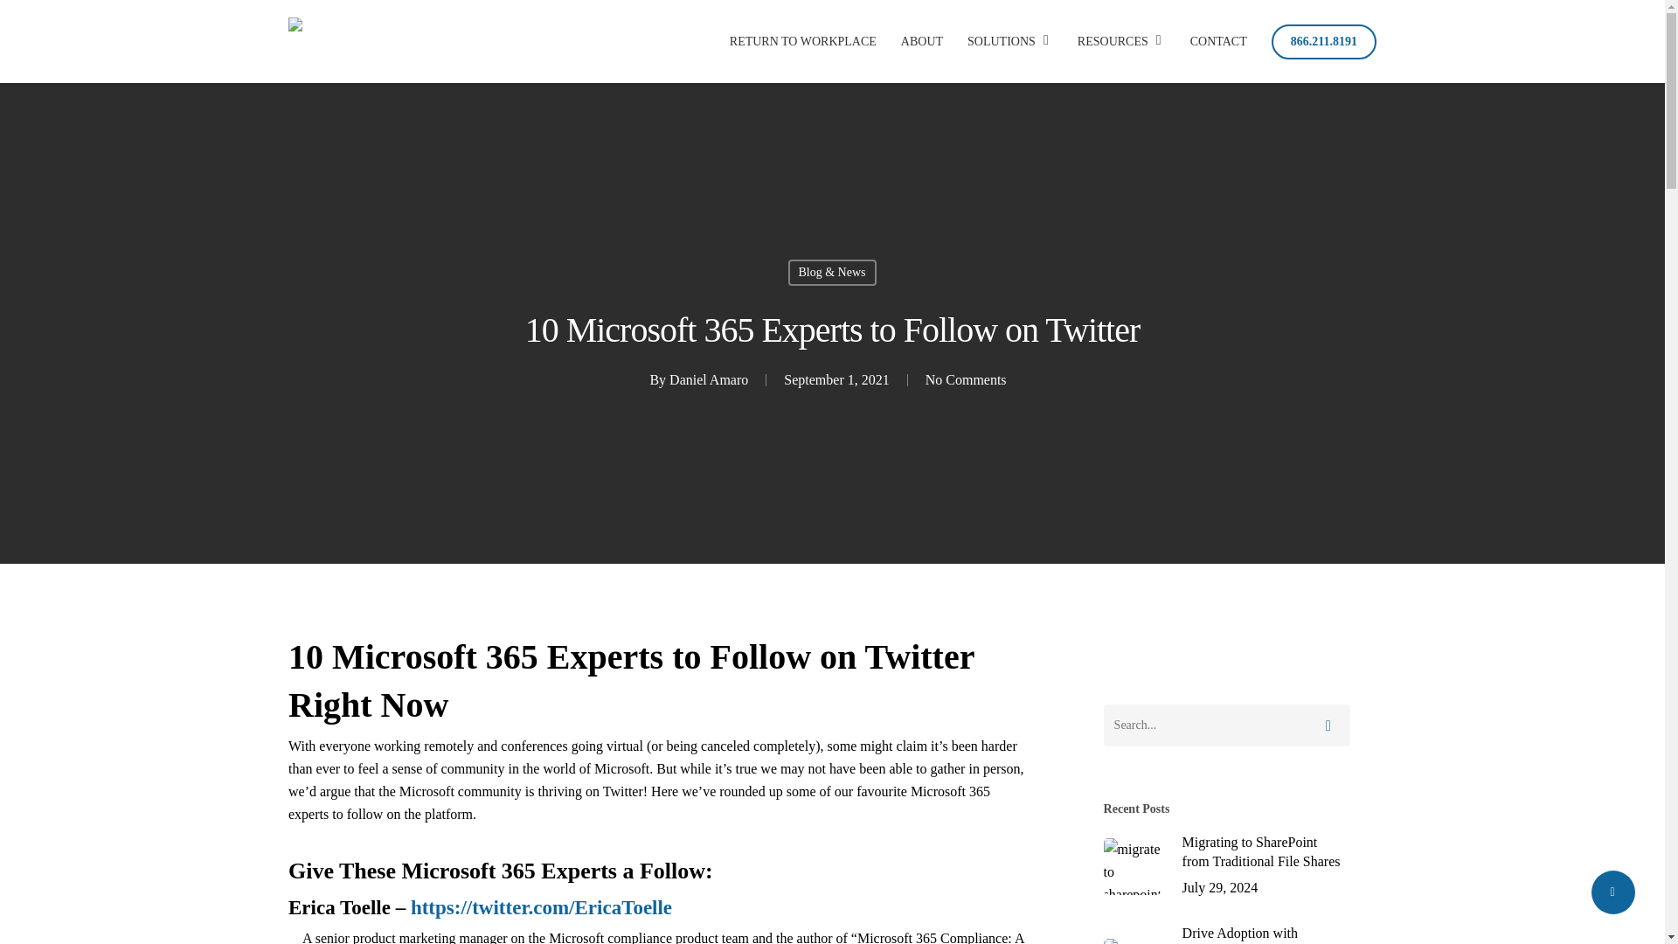 The image size is (1678, 944). I want to click on No Comments, so click(967, 379).